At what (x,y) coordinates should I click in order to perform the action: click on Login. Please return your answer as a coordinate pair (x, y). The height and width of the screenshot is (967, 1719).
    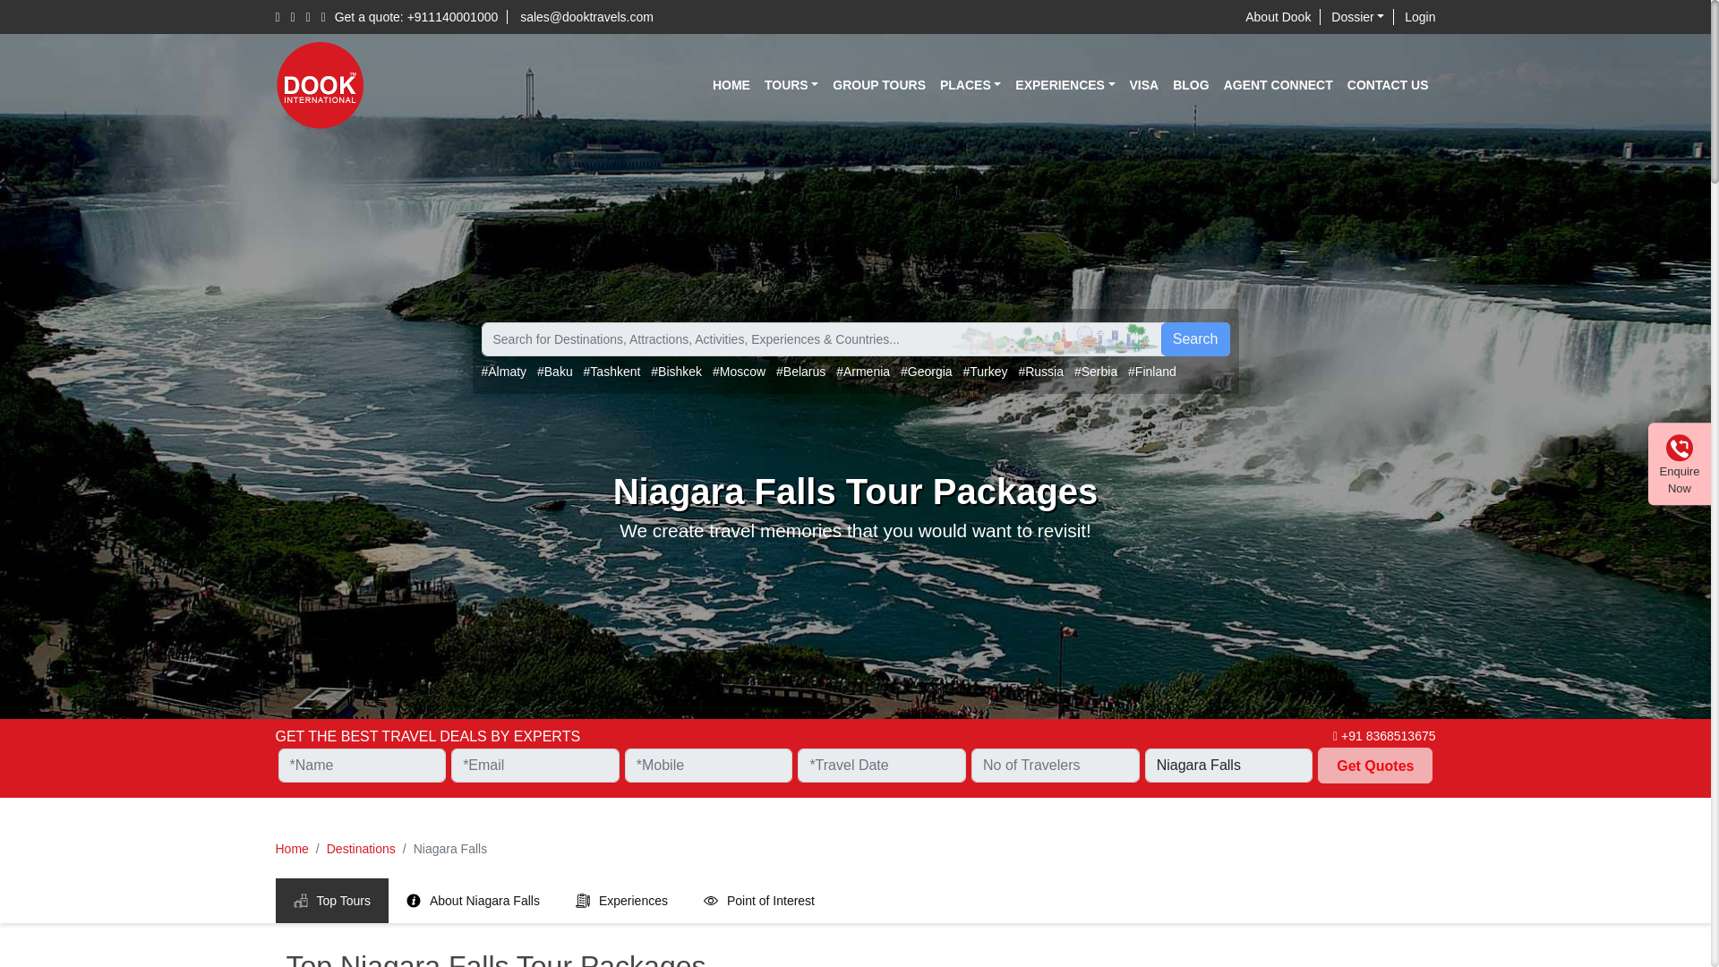
    Looking at the image, I should click on (1420, 16).